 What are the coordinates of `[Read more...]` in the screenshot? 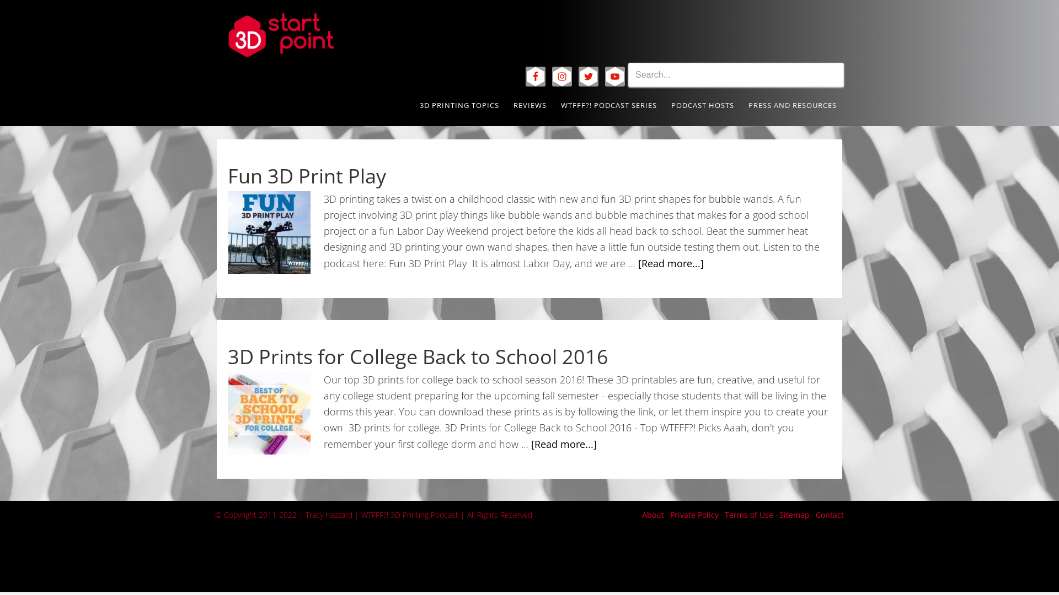 It's located at (671, 263).